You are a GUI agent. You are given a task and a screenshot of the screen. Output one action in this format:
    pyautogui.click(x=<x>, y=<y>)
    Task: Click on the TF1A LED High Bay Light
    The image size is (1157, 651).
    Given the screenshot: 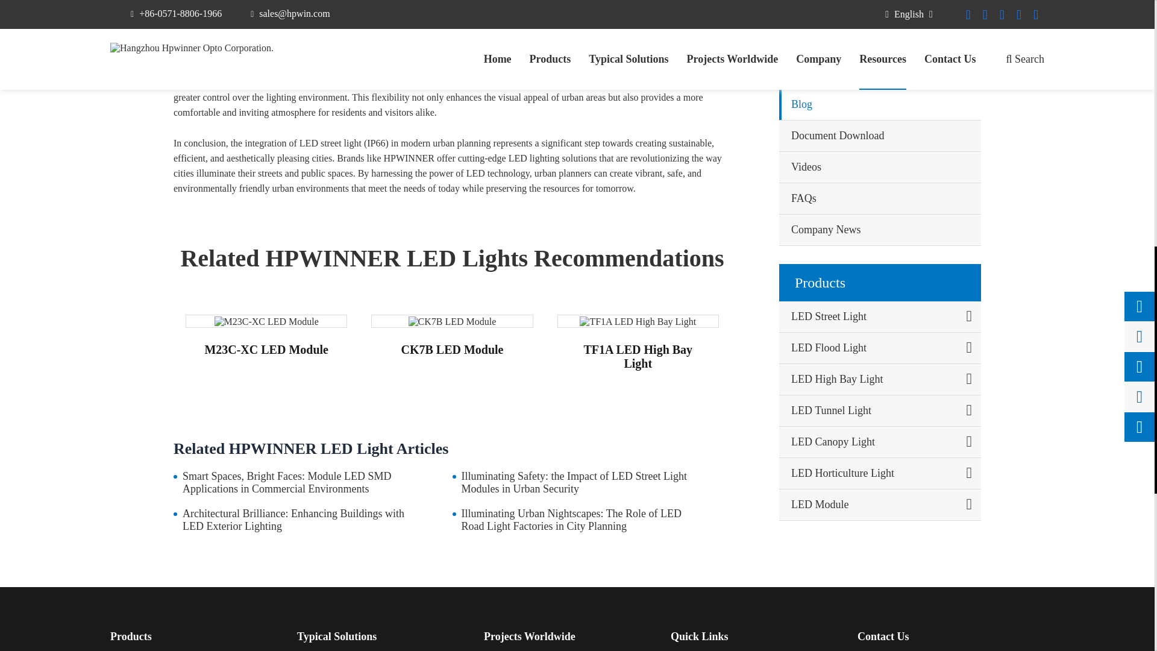 What is the action you would take?
    pyautogui.click(x=638, y=322)
    